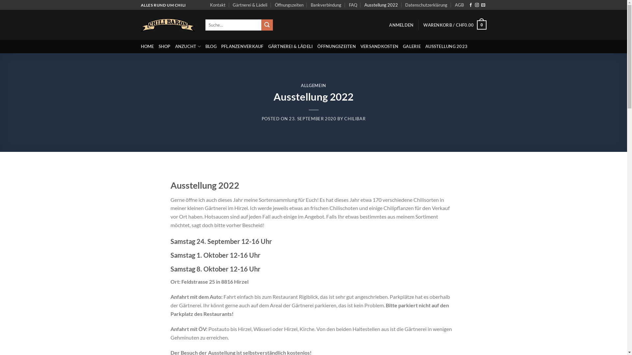 The width and height of the screenshot is (632, 355). What do you see at coordinates (165, 46) in the screenshot?
I see `SHOP` at bounding box center [165, 46].